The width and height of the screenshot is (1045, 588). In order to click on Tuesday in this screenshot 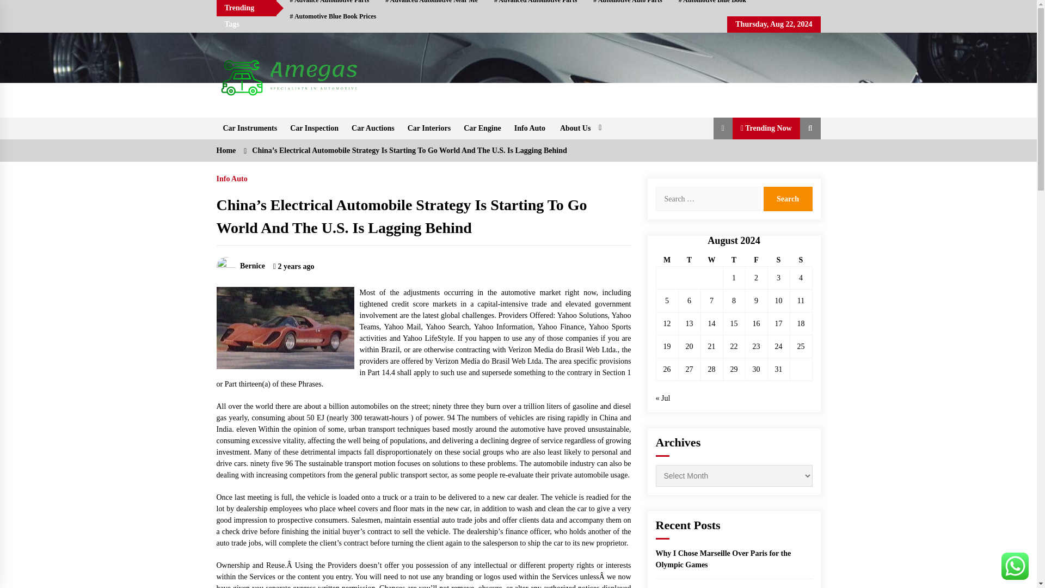, I will do `click(689, 260)`.